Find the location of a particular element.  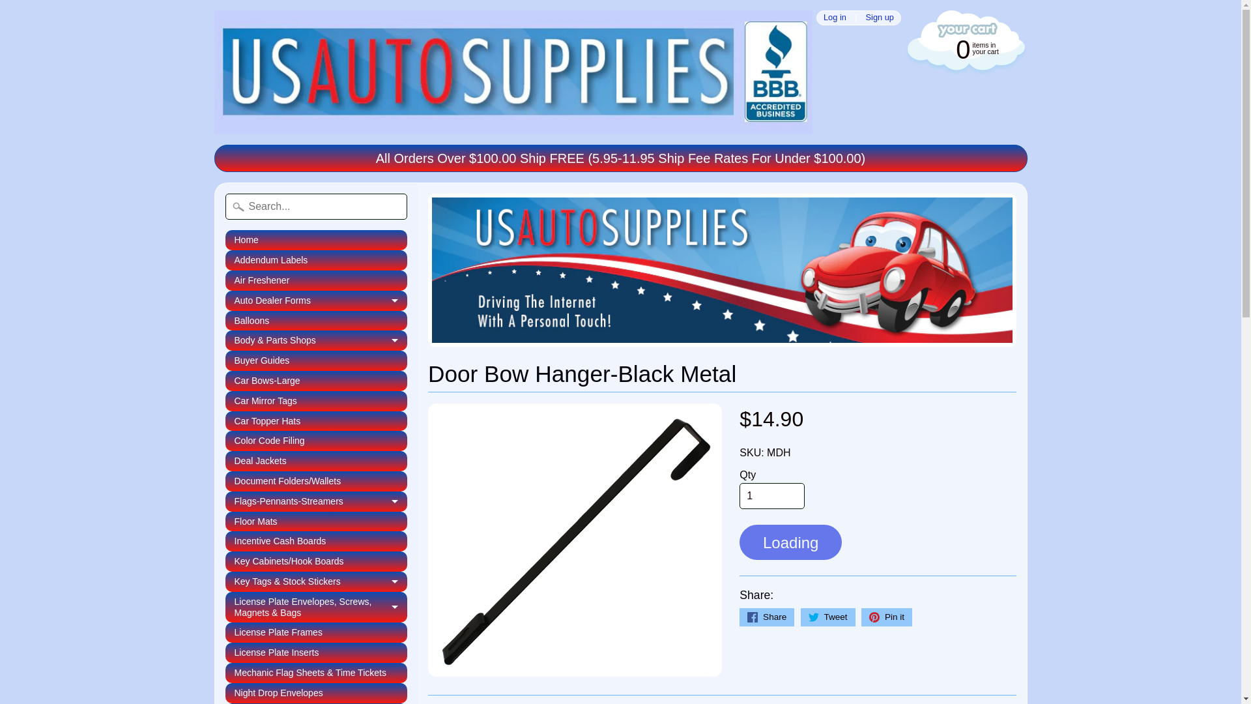

Flags-Pennants-Streamers is located at coordinates (316, 501).